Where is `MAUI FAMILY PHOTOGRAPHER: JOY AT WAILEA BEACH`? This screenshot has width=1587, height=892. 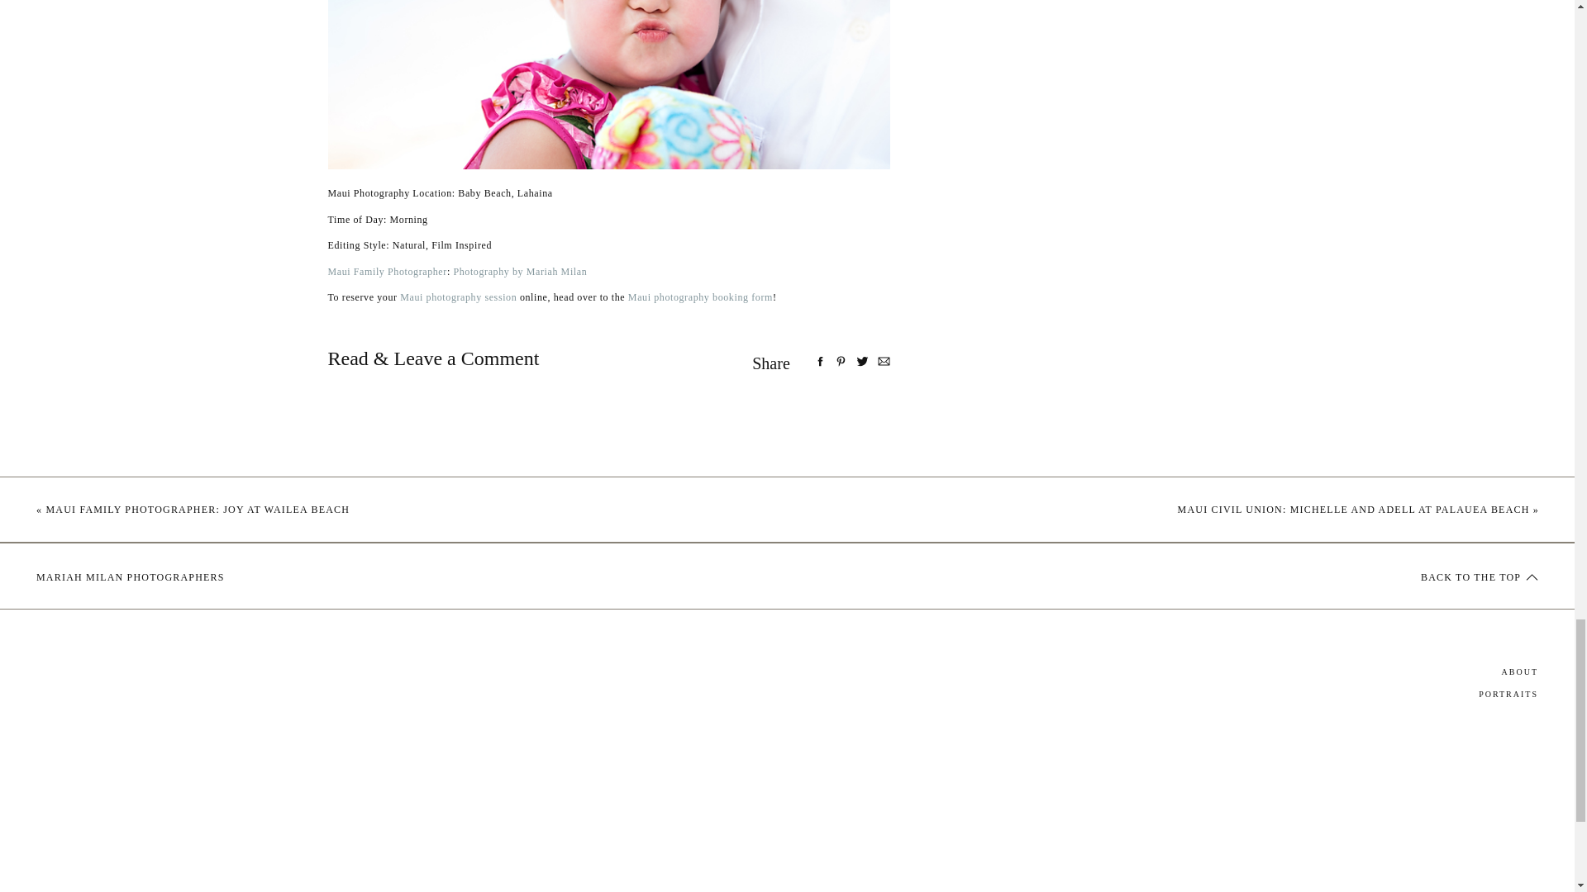
MAUI FAMILY PHOTOGRAPHER: JOY AT WAILEA BEACH is located at coordinates (197, 510).